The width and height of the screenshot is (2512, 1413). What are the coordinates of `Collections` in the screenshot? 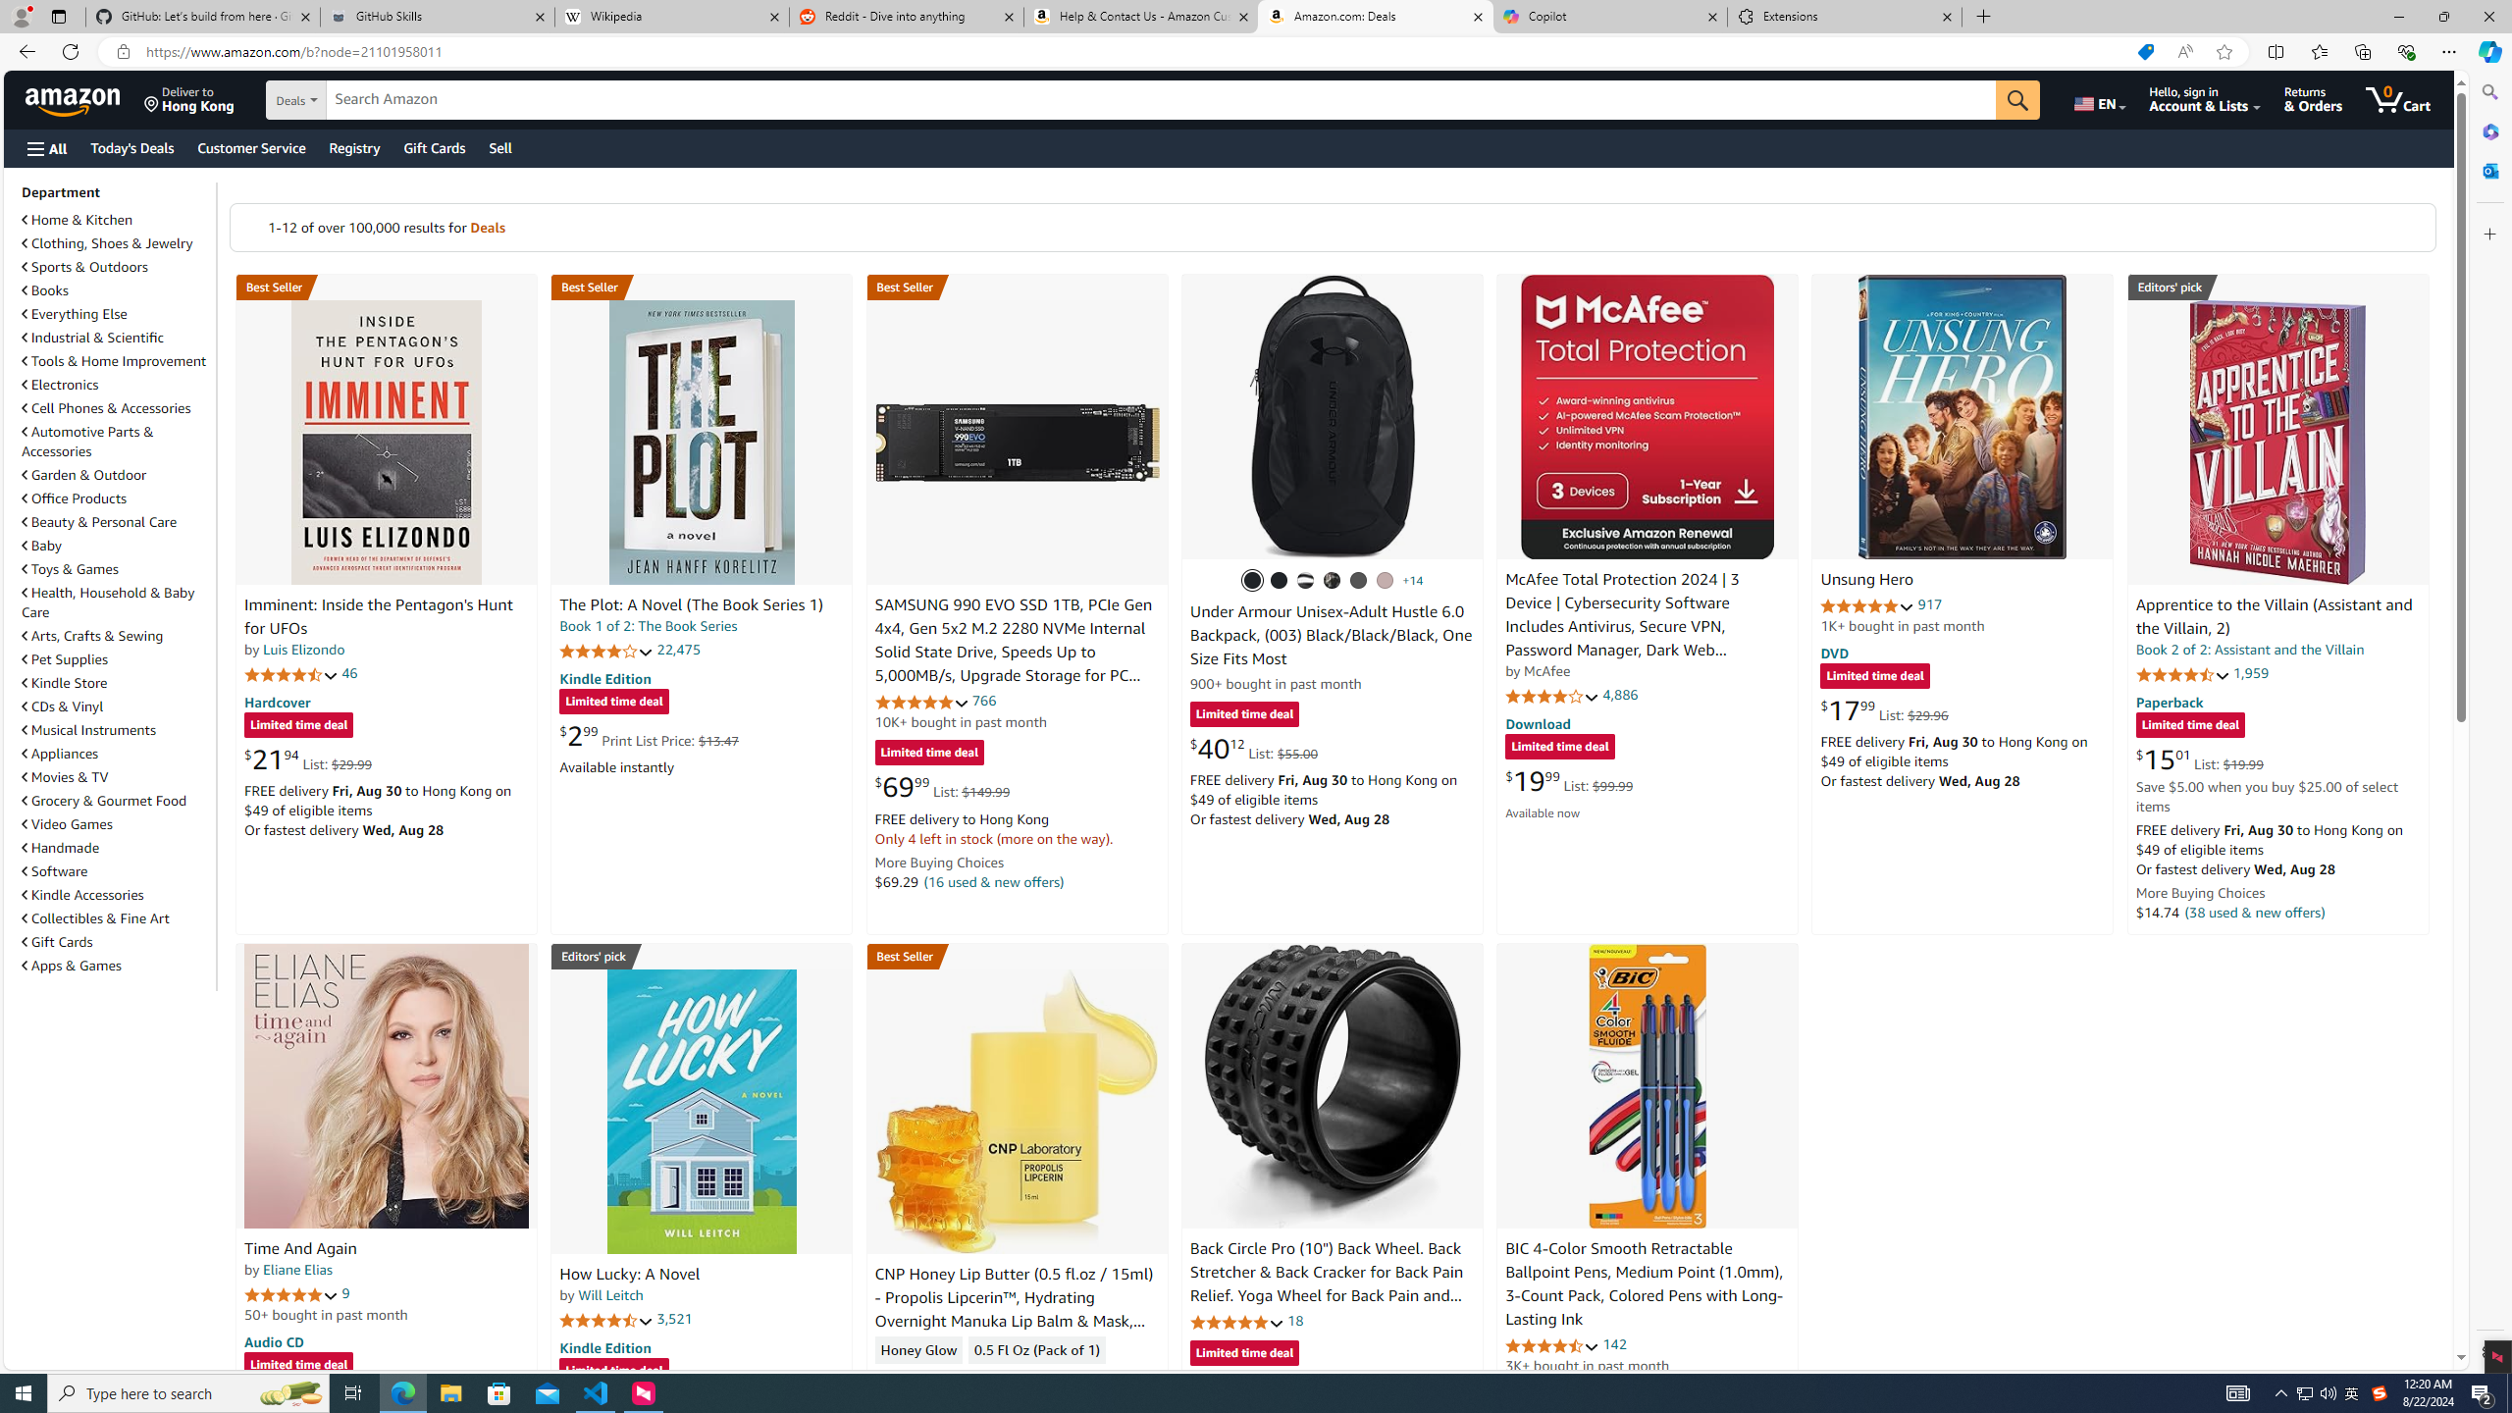 It's located at (2362, 51).